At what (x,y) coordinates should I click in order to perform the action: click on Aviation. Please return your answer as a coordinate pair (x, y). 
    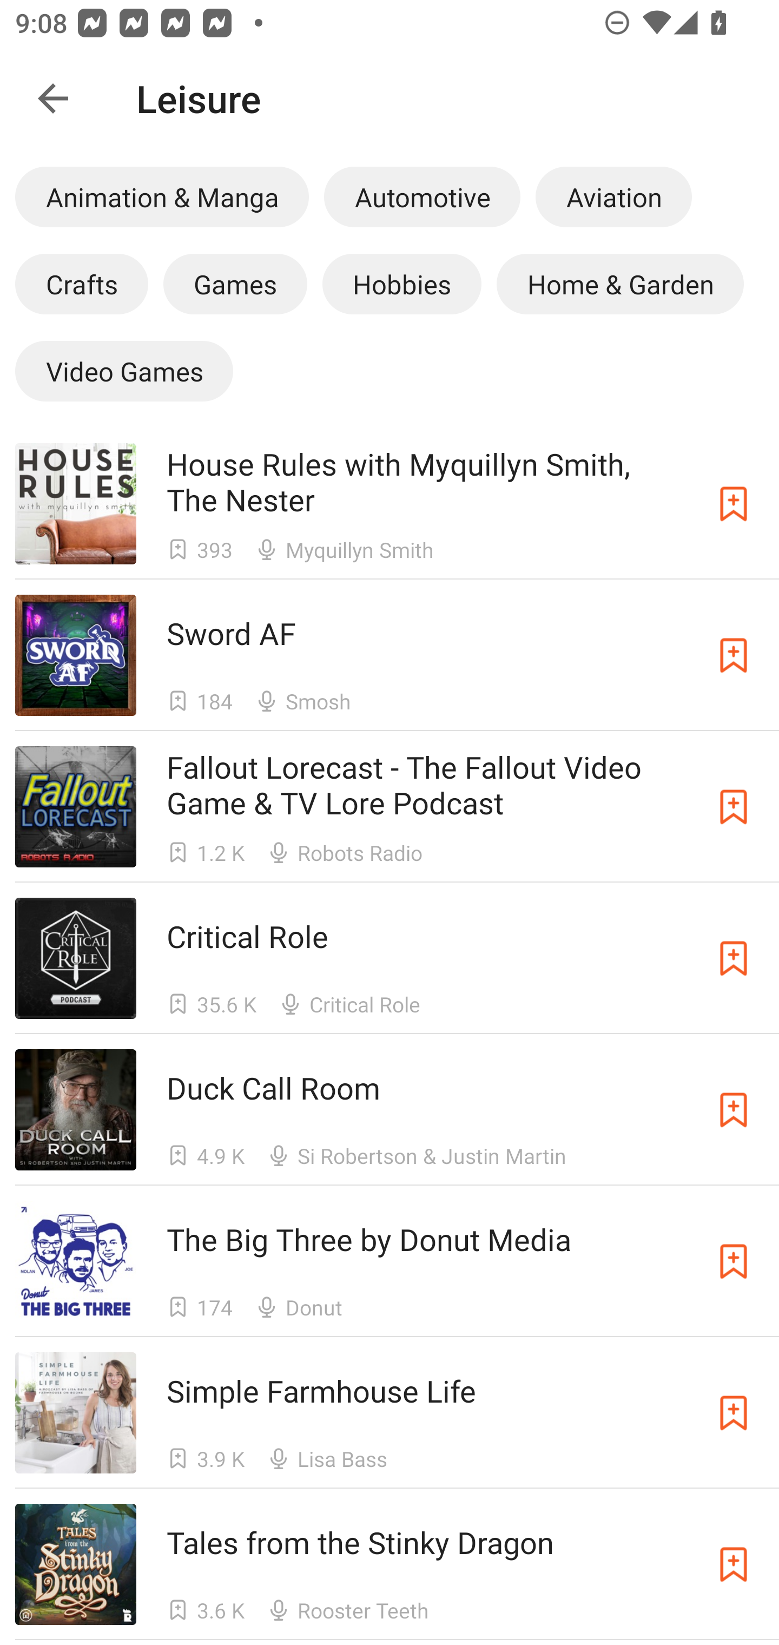
    Looking at the image, I should click on (613, 196).